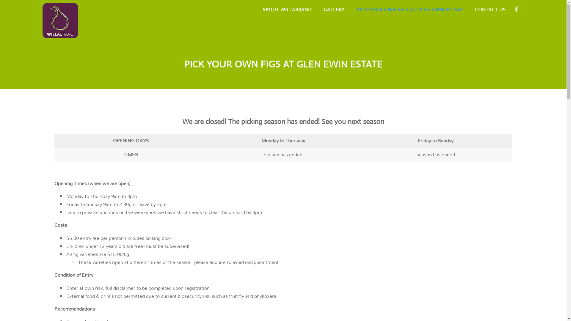 This screenshot has width=571, height=321. I want to click on CONTACT US, so click(490, 10).